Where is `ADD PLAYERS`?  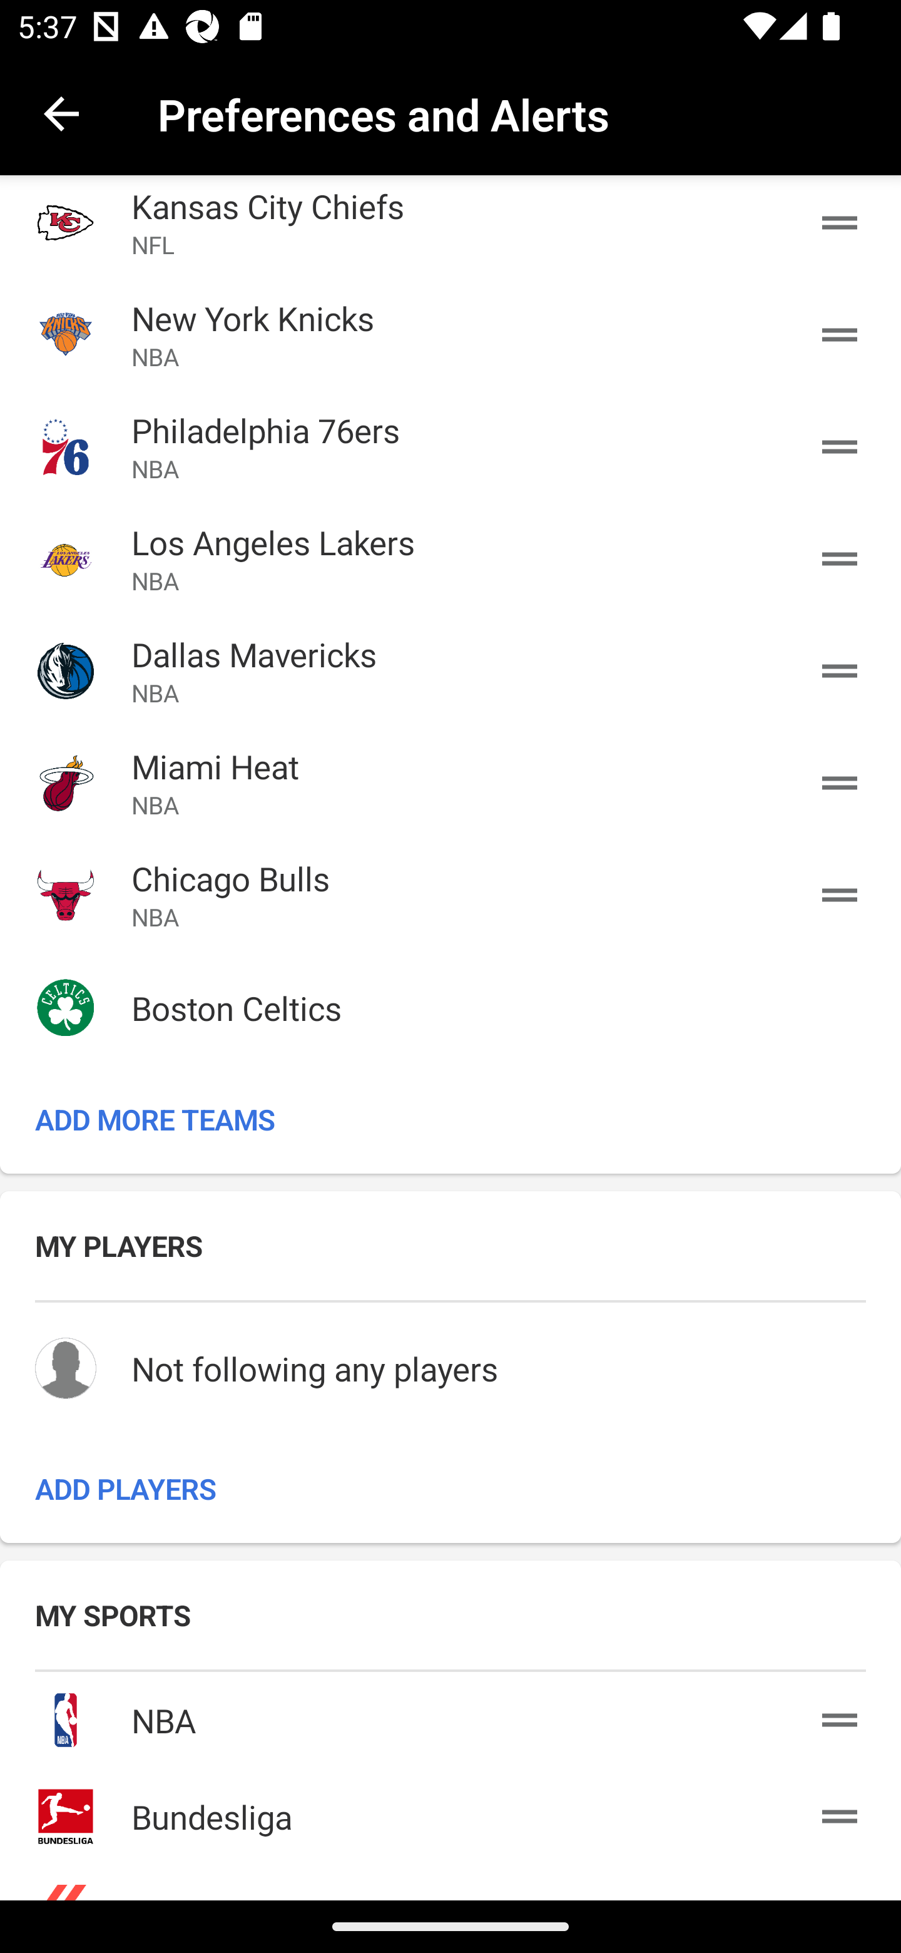 ADD PLAYERS is located at coordinates (450, 1488).